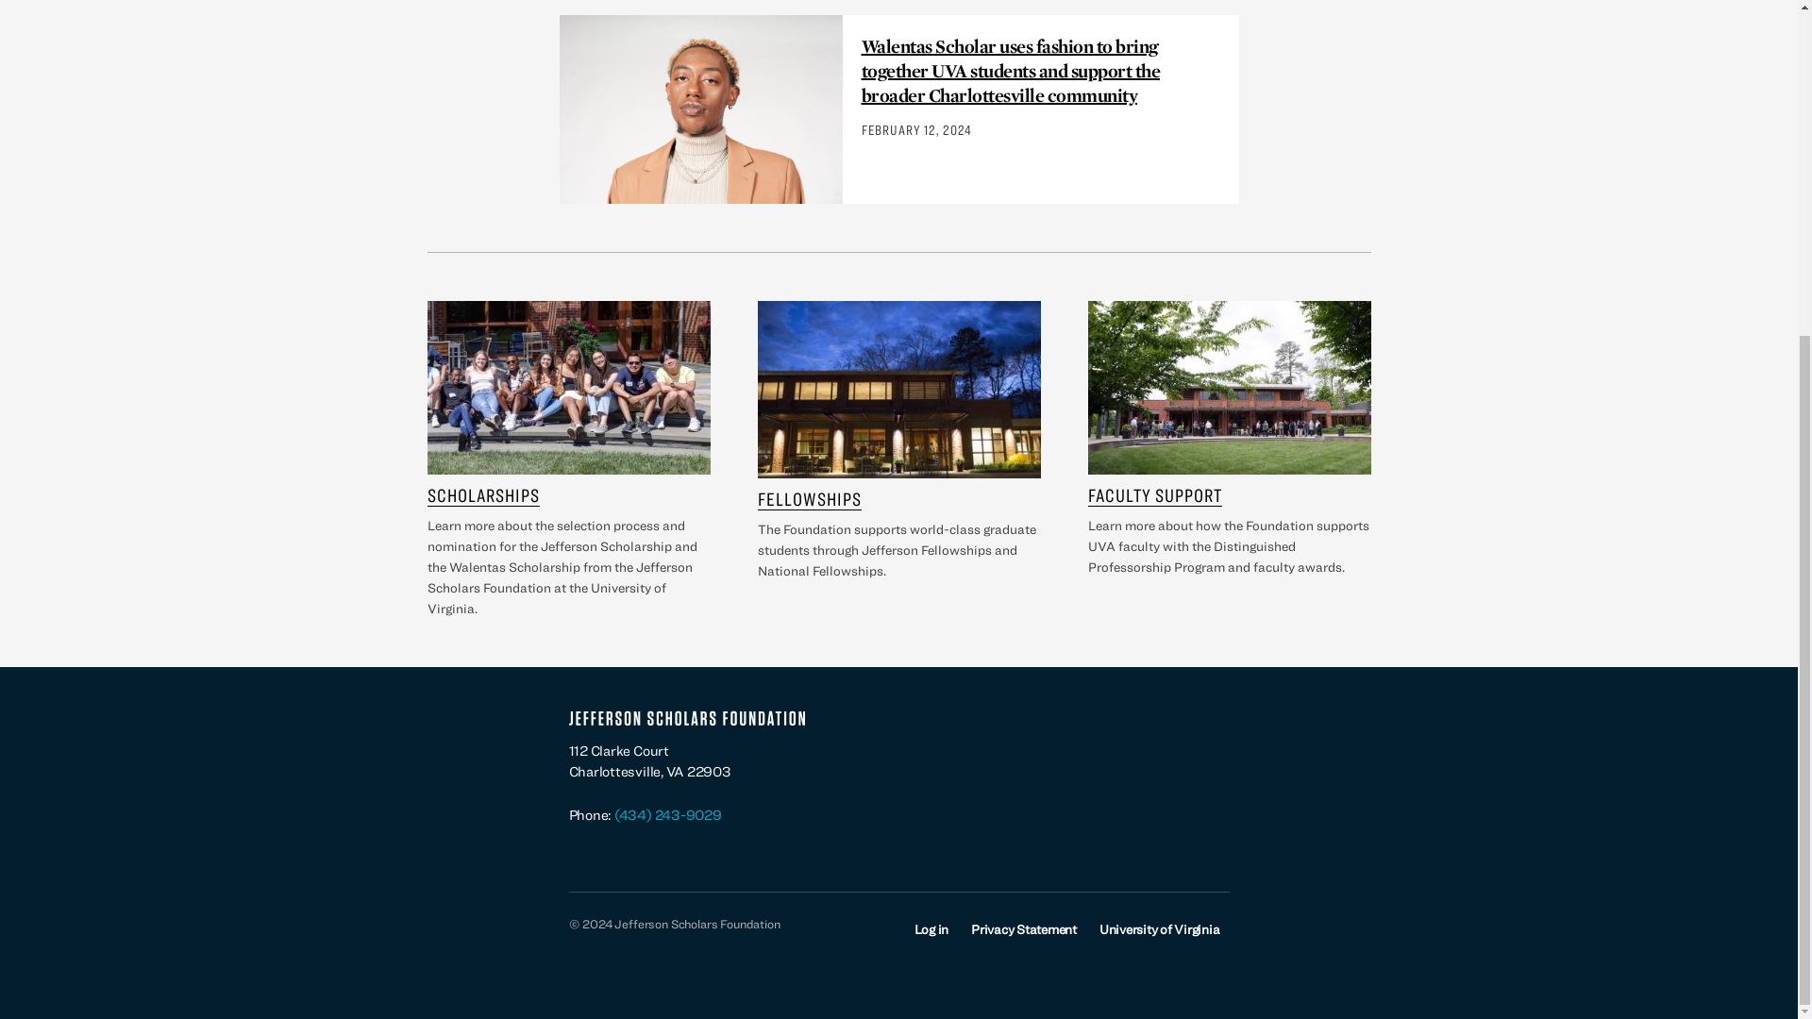 The width and height of the screenshot is (1812, 1019). I want to click on Log in, so click(932, 928).